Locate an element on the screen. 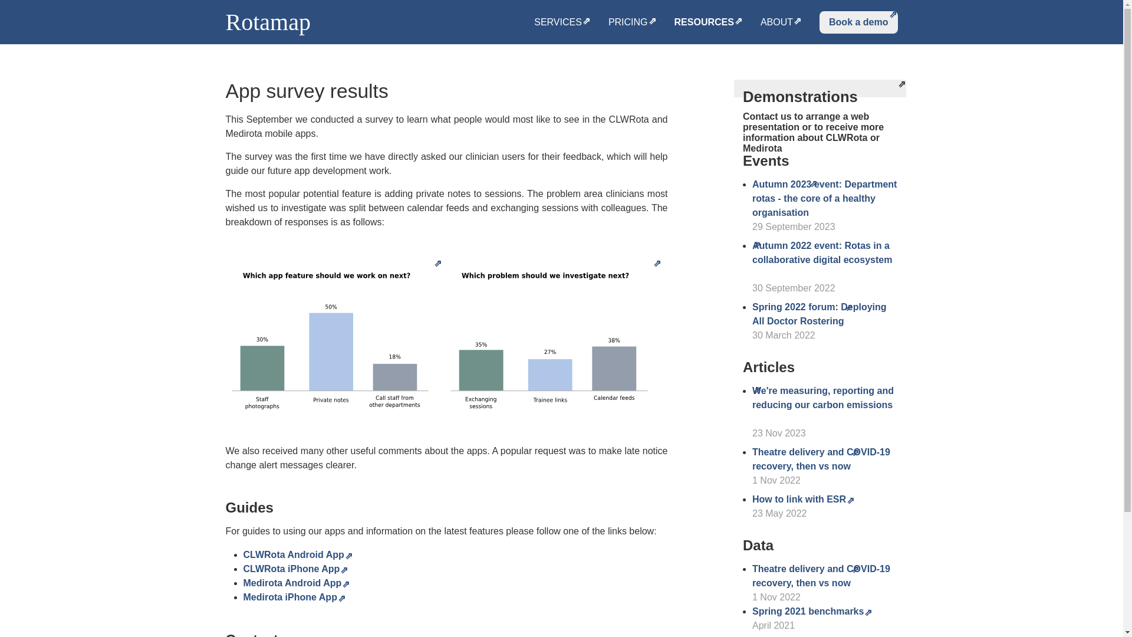 This screenshot has width=1132, height=637. ABOUT is located at coordinates (781, 22).